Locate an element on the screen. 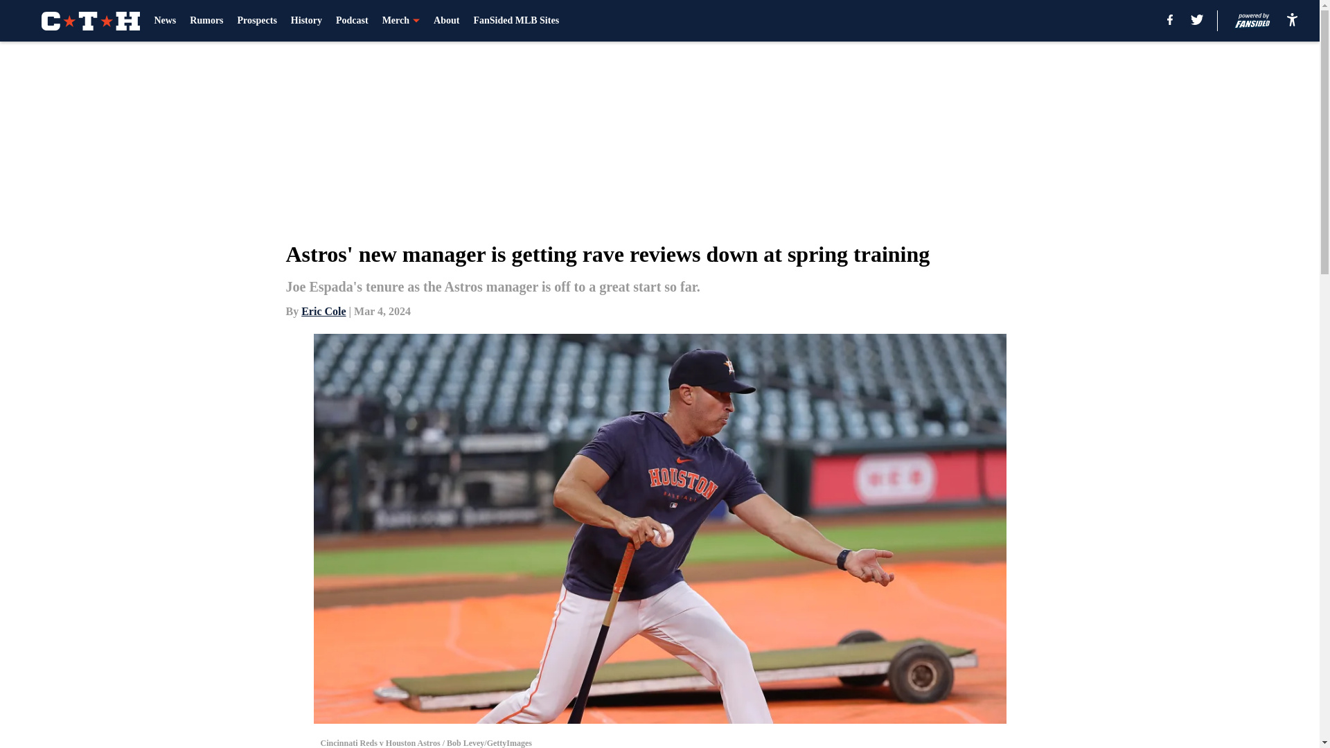 This screenshot has height=748, width=1330. FanSided MLB Sites is located at coordinates (515, 21).